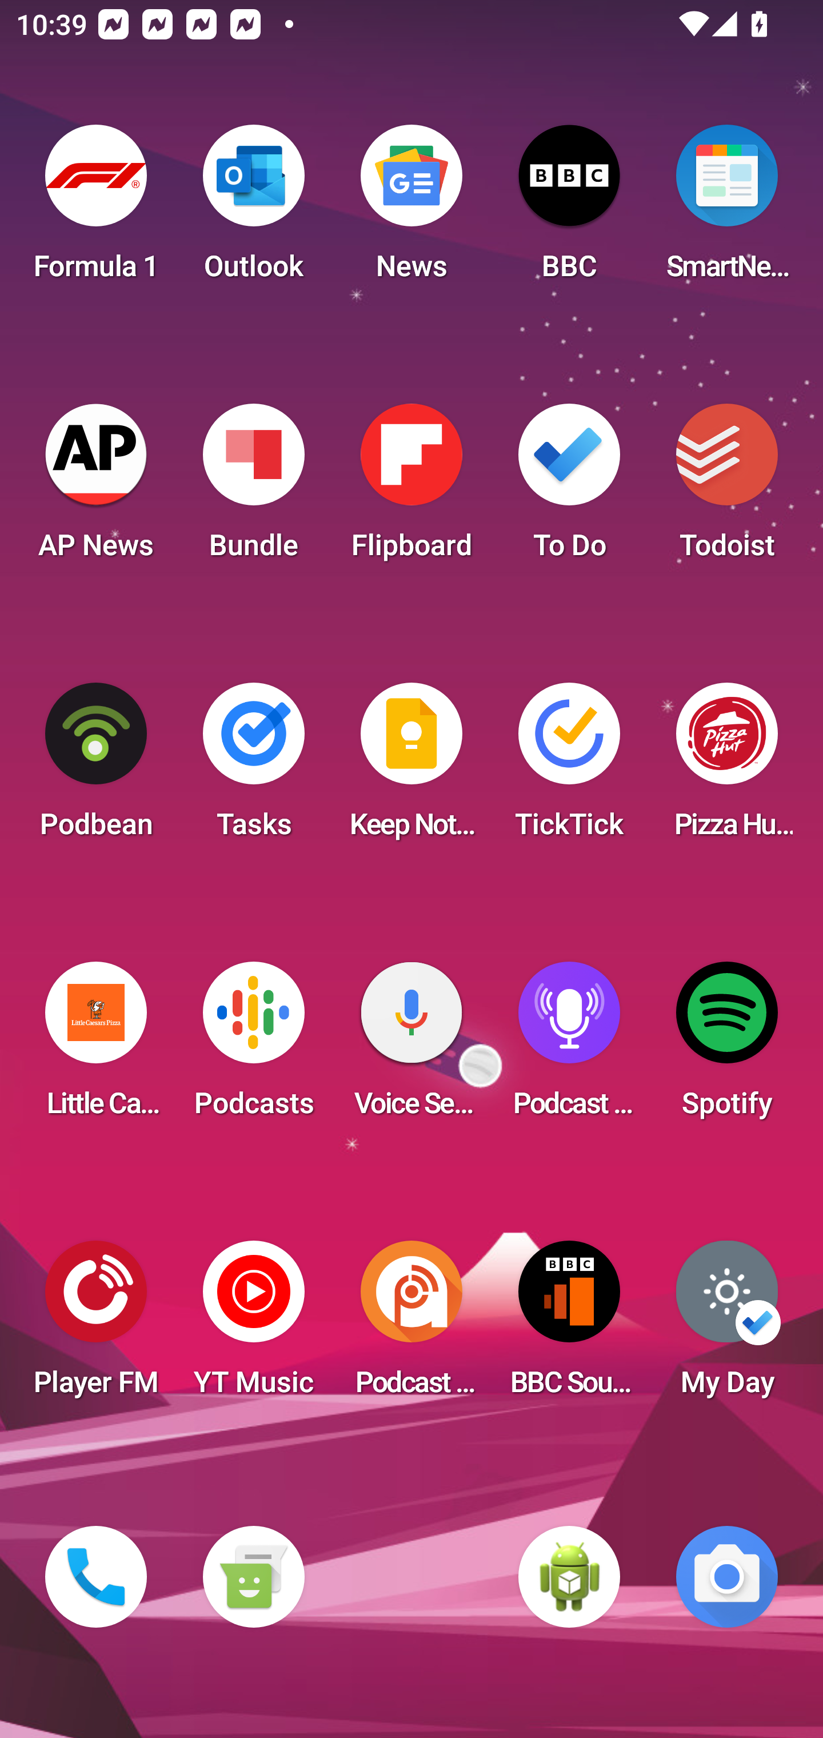 This screenshot has width=823, height=1738. What do you see at coordinates (569, 767) in the screenshot?
I see `TickTick` at bounding box center [569, 767].